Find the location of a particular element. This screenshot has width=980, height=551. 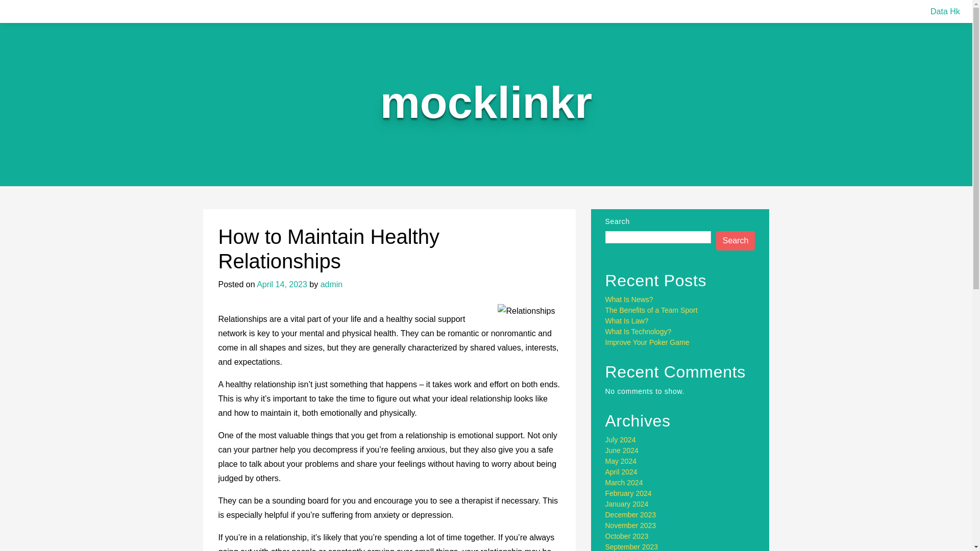

May 2024 is located at coordinates (621, 461).